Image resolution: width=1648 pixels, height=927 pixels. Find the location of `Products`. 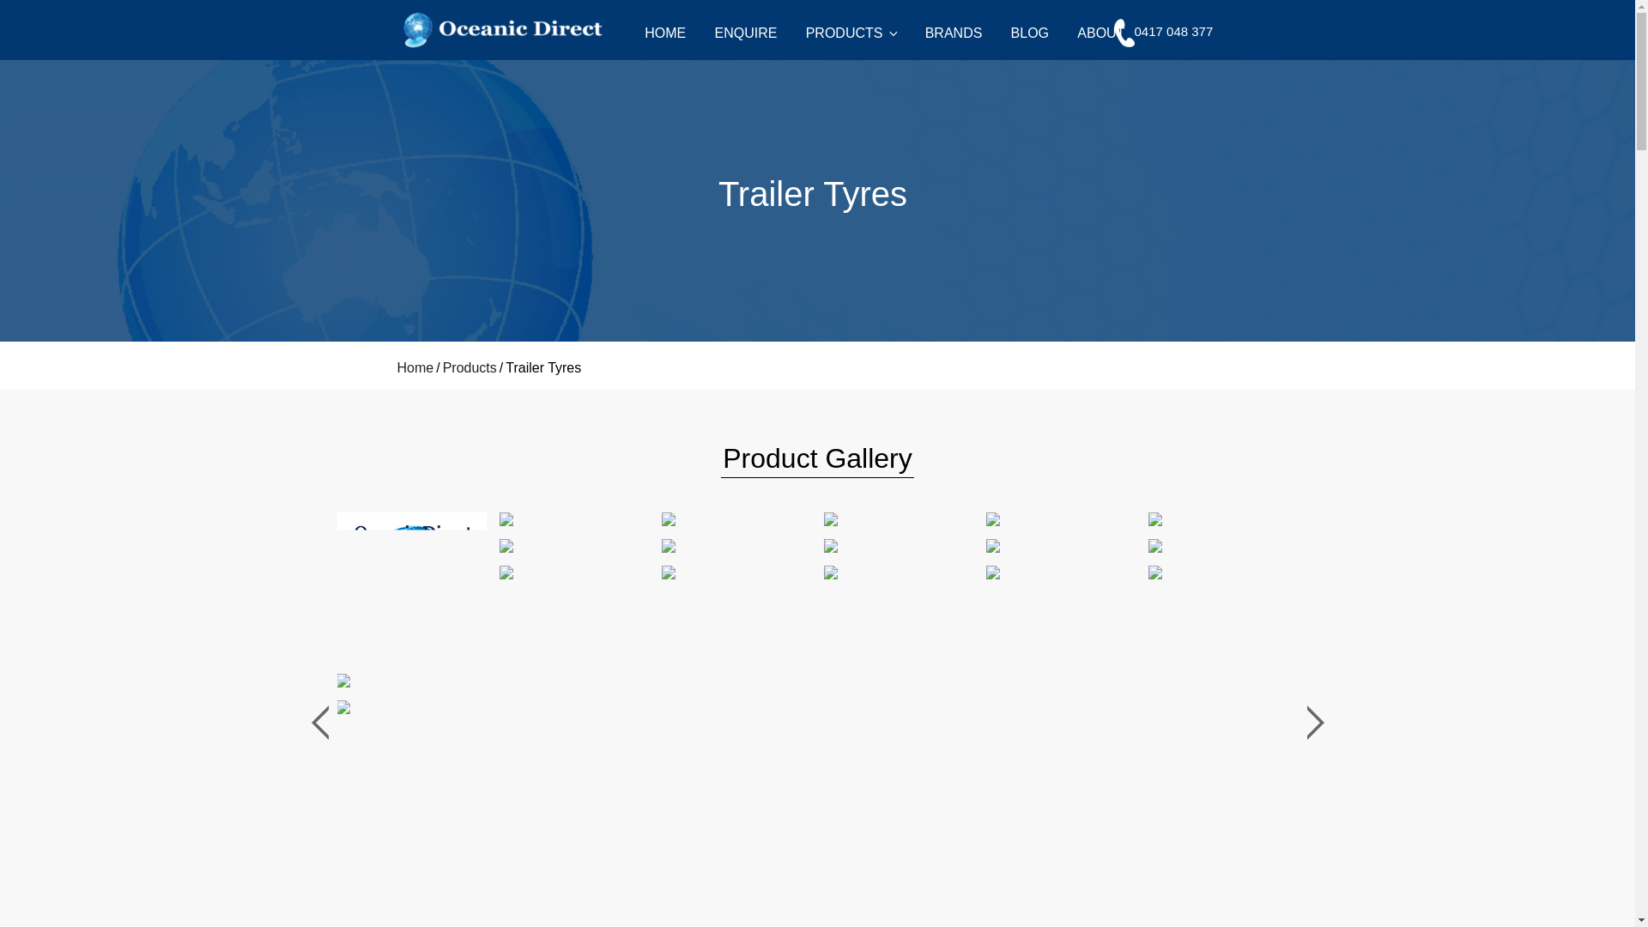

Products is located at coordinates (470, 367).